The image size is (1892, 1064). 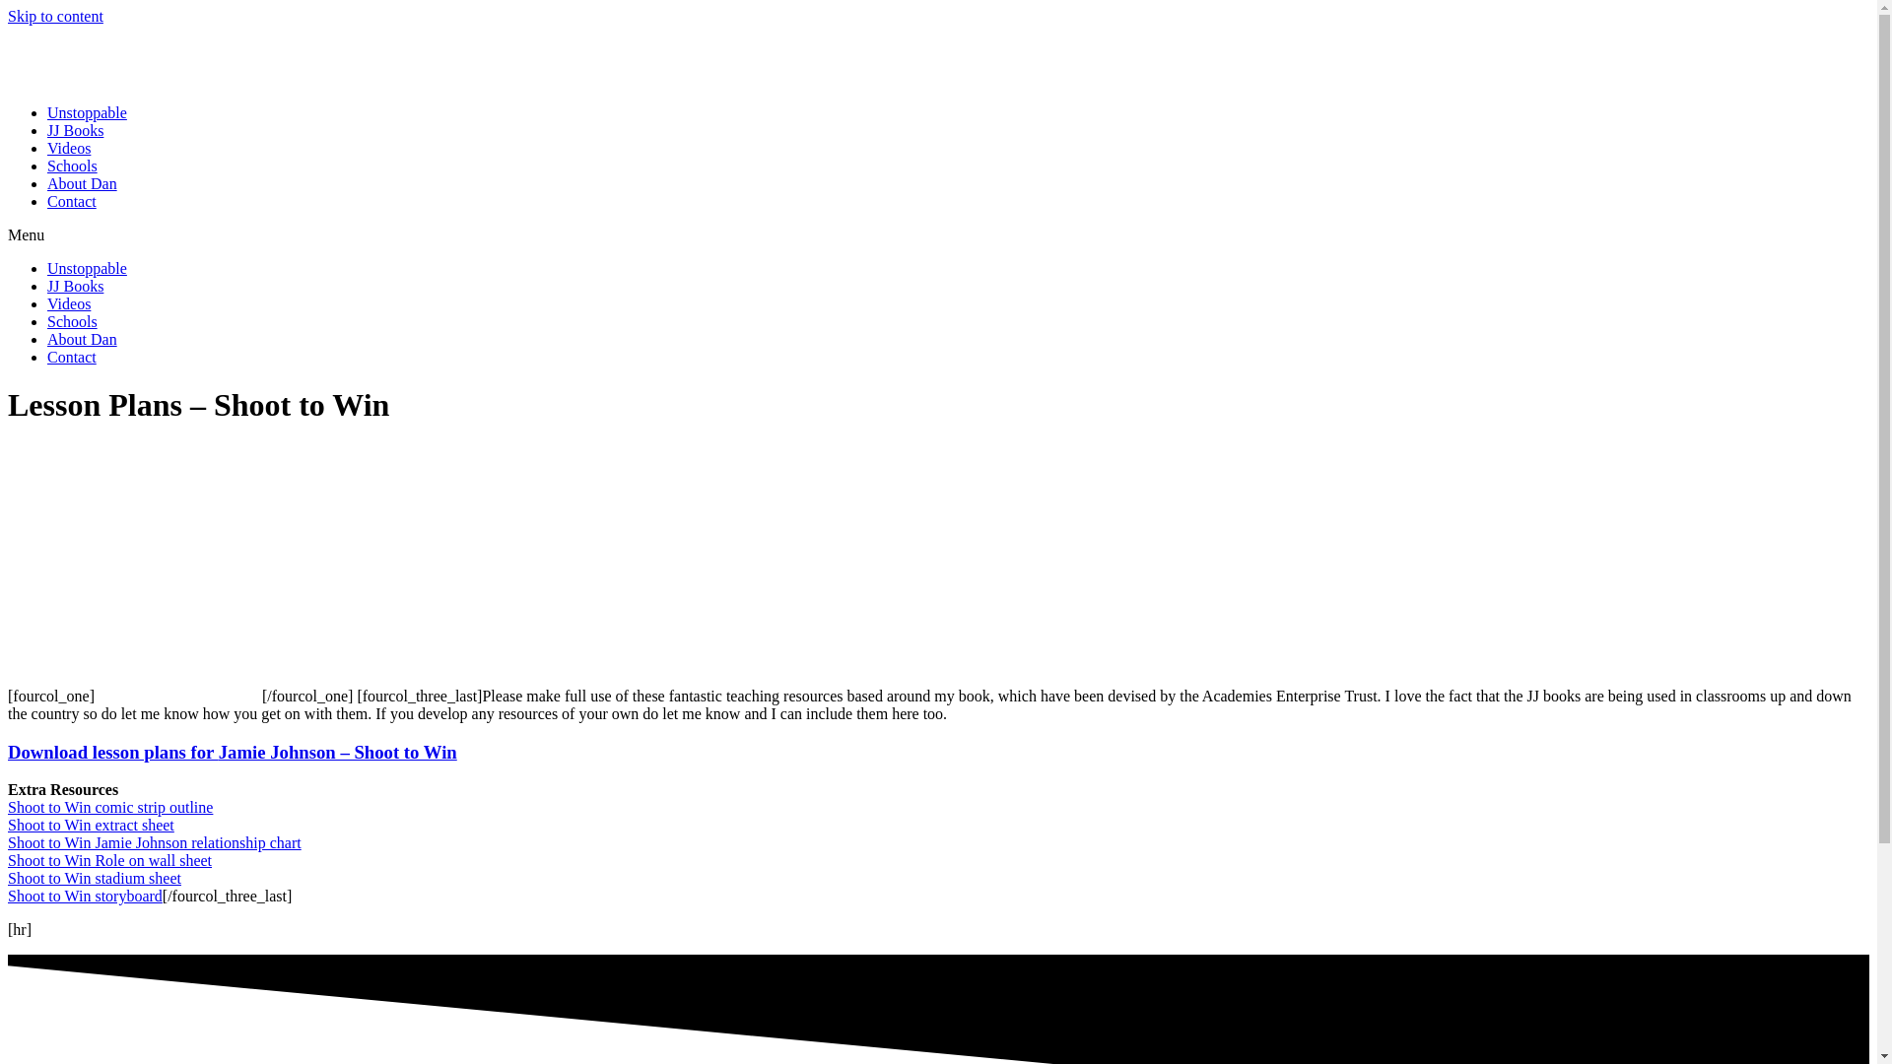 What do you see at coordinates (69, 303) in the screenshot?
I see `Videos` at bounding box center [69, 303].